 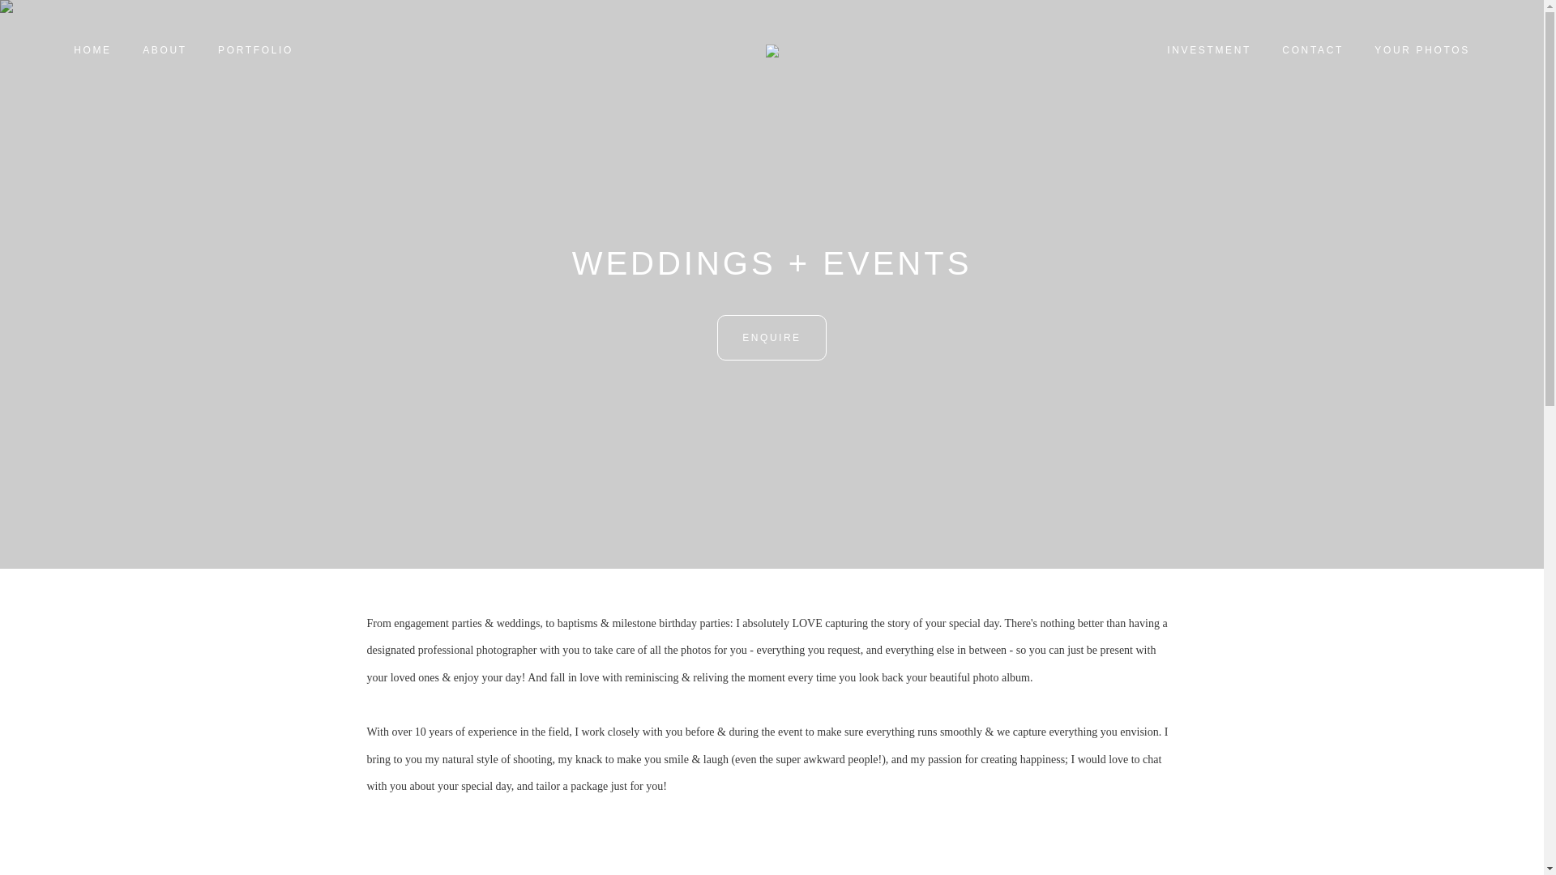 I want to click on INVESTMENT, so click(x=1208, y=50).